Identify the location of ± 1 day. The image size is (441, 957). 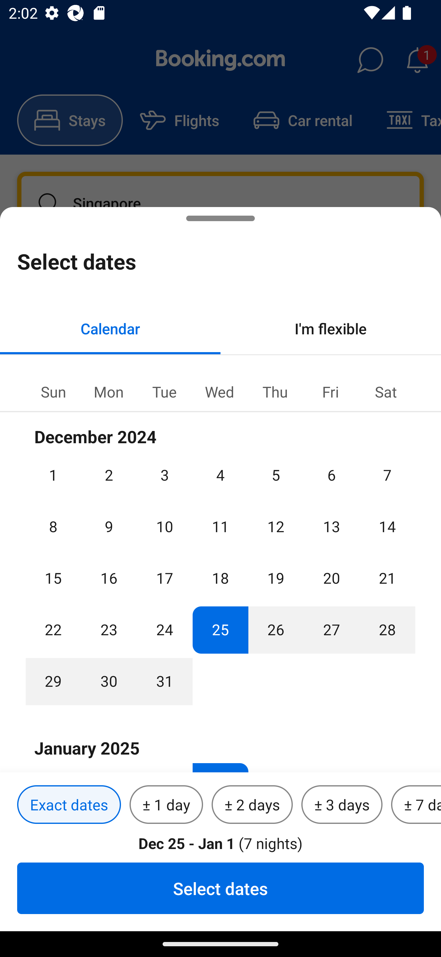
(166, 805).